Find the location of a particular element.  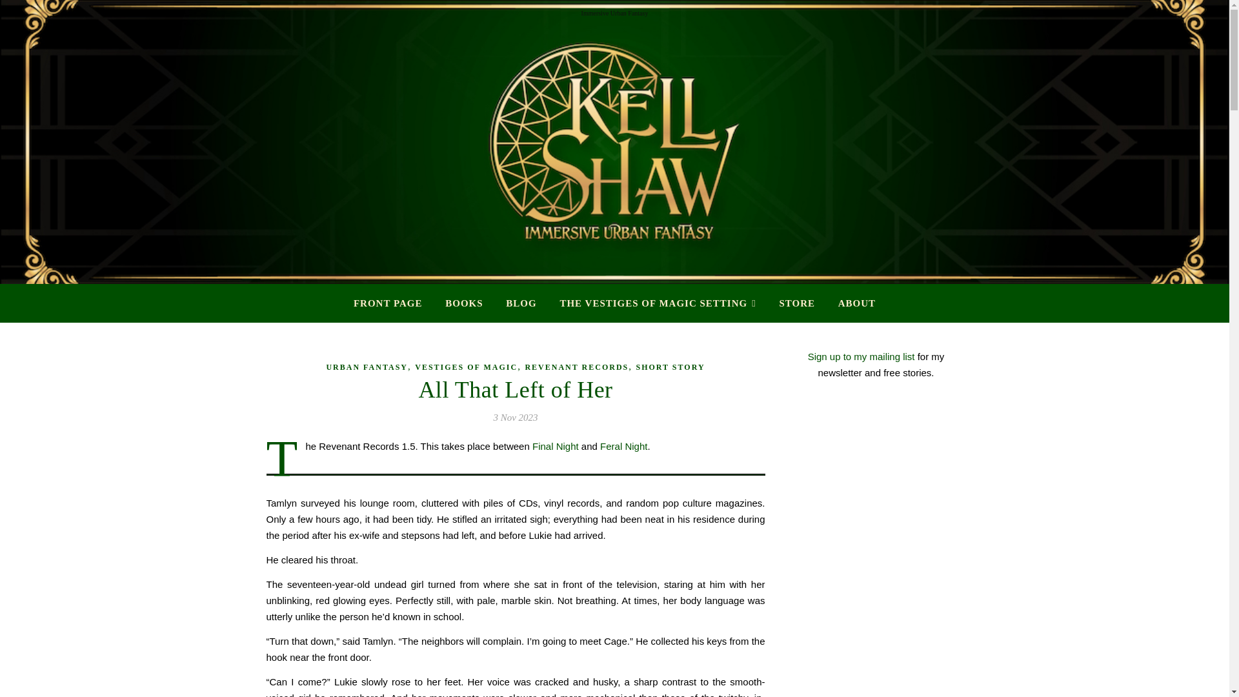

THE VESTIGES OF MAGIC SETTING is located at coordinates (657, 303).